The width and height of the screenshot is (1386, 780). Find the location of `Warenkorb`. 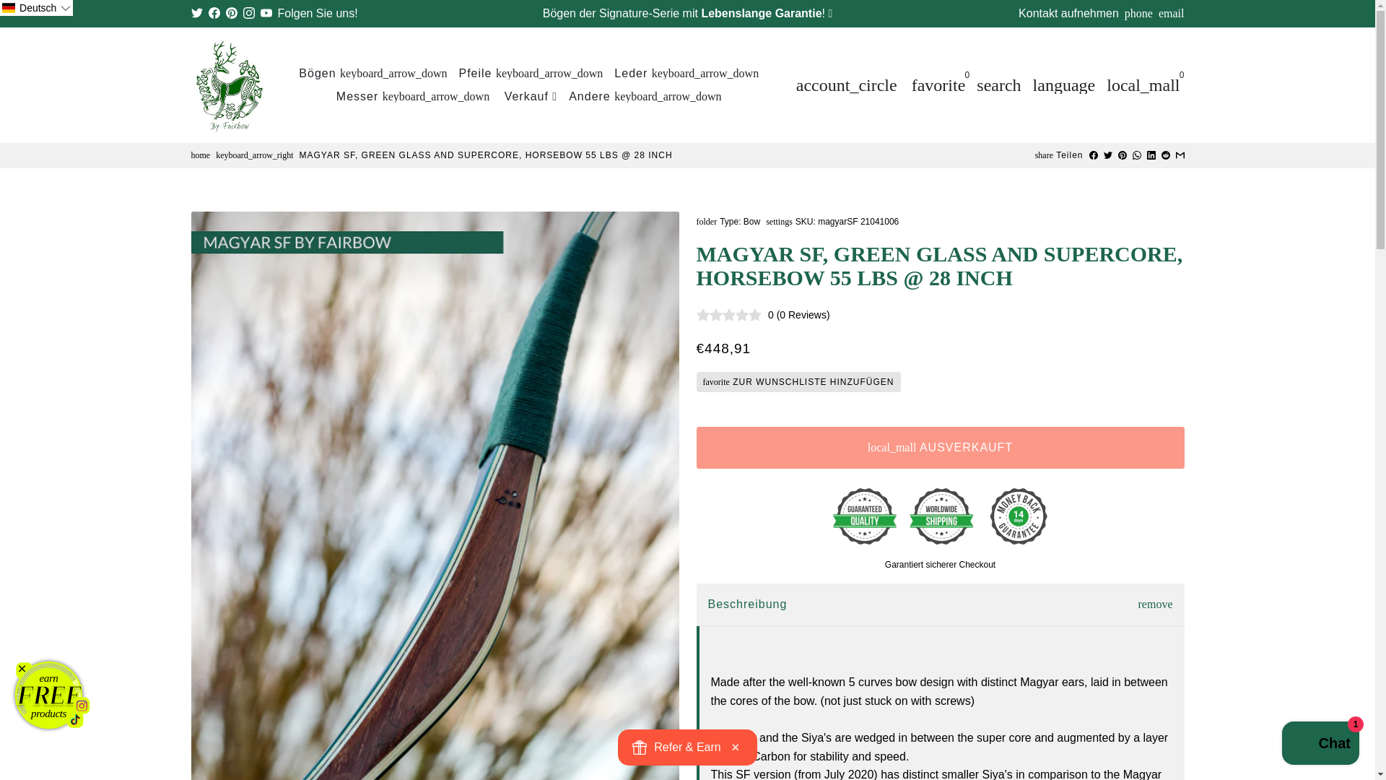

Warenkorb is located at coordinates (1142, 85).